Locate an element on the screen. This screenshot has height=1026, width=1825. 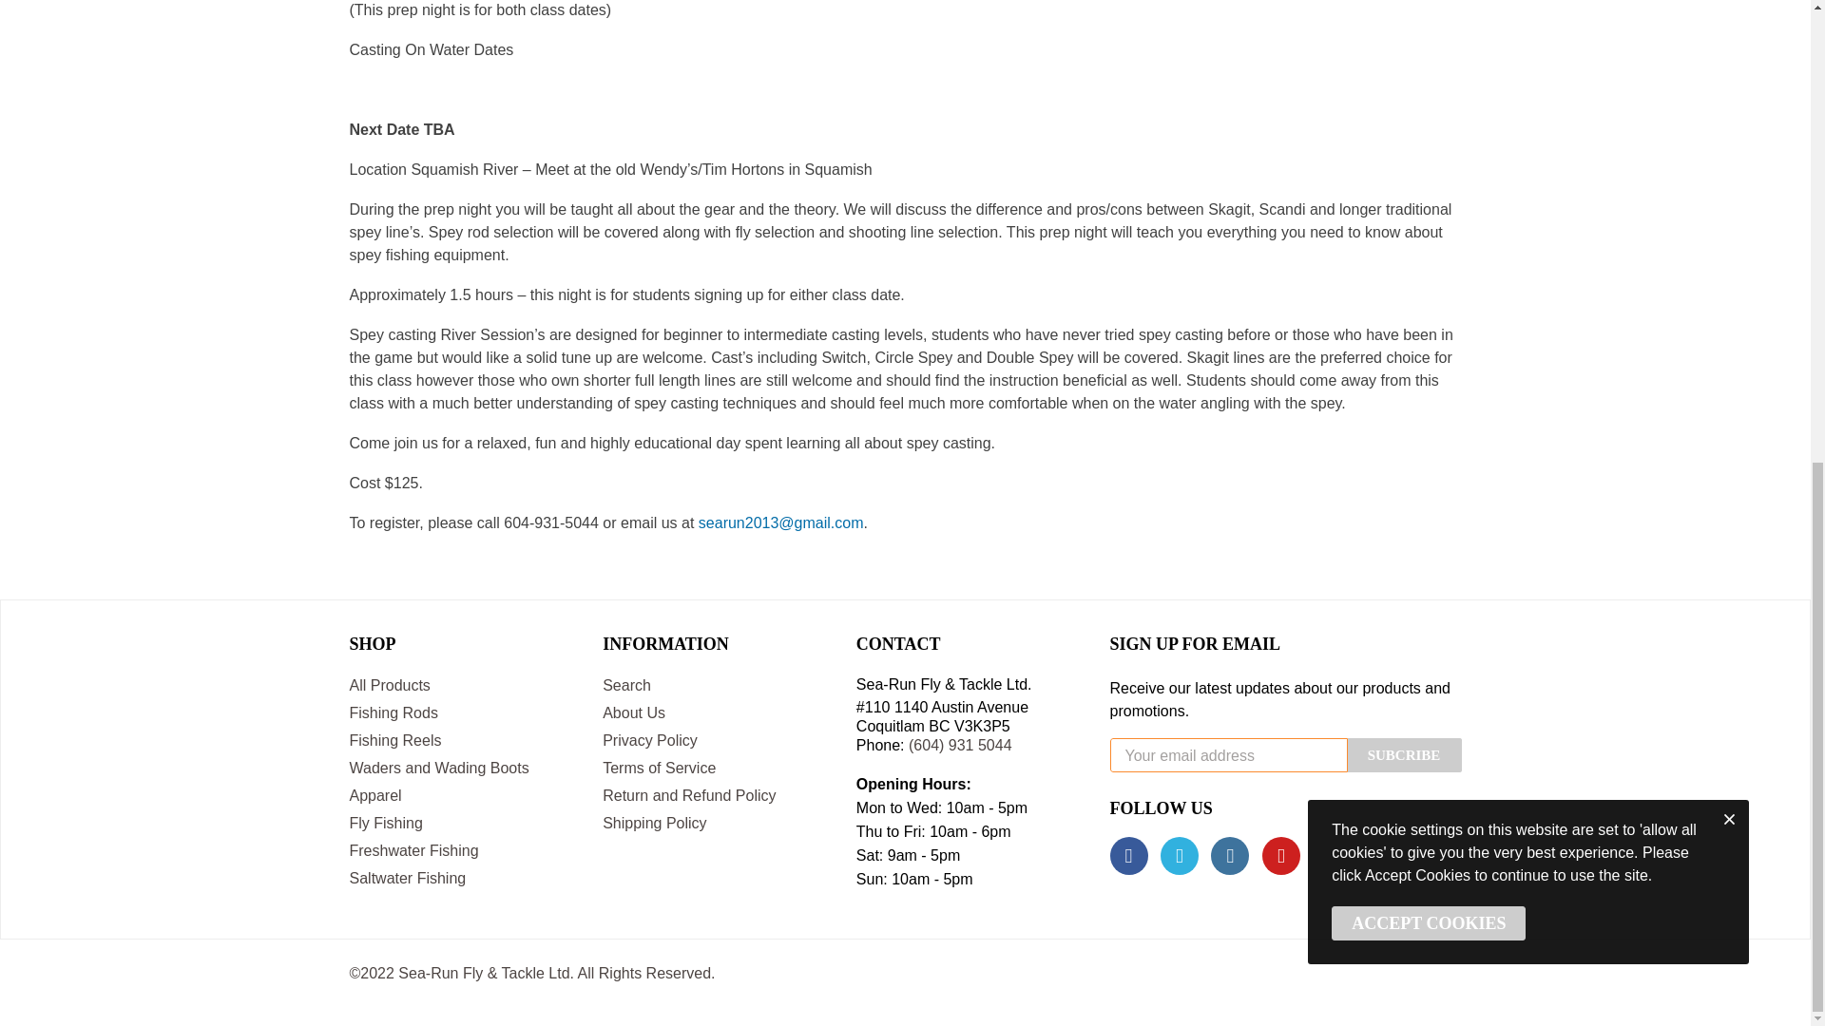
Fly Fishing is located at coordinates (462, 825).